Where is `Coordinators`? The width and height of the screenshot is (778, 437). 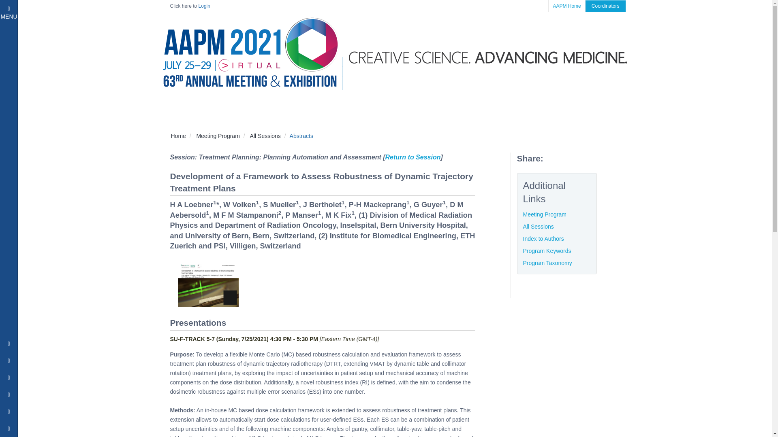 Coordinators is located at coordinates (98, 92).